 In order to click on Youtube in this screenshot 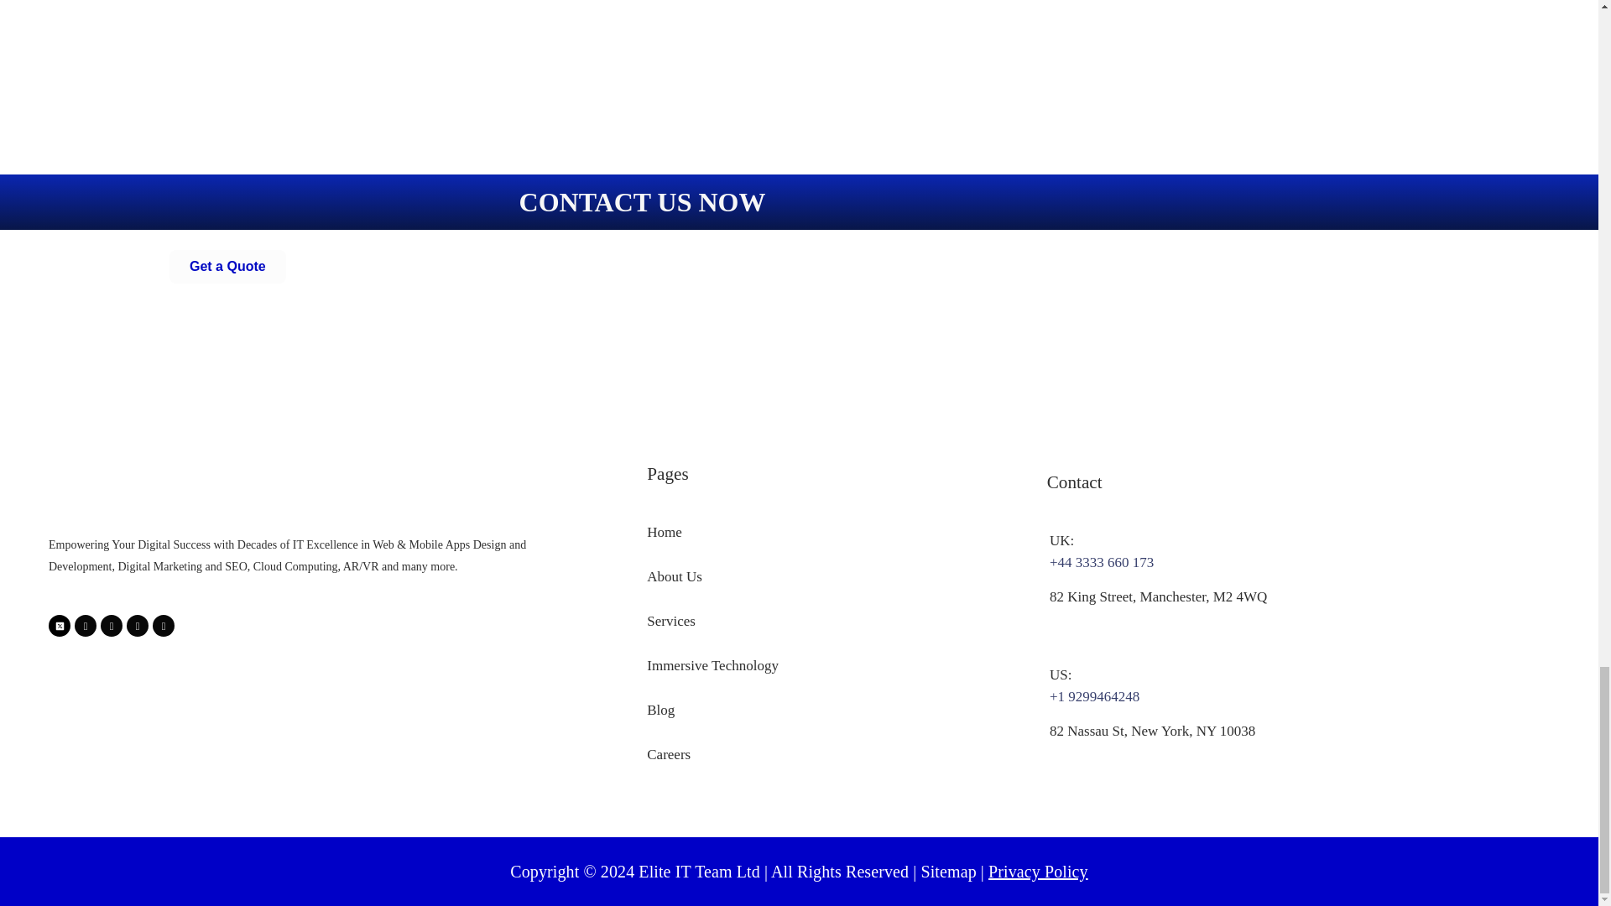, I will do `click(138, 626)`.